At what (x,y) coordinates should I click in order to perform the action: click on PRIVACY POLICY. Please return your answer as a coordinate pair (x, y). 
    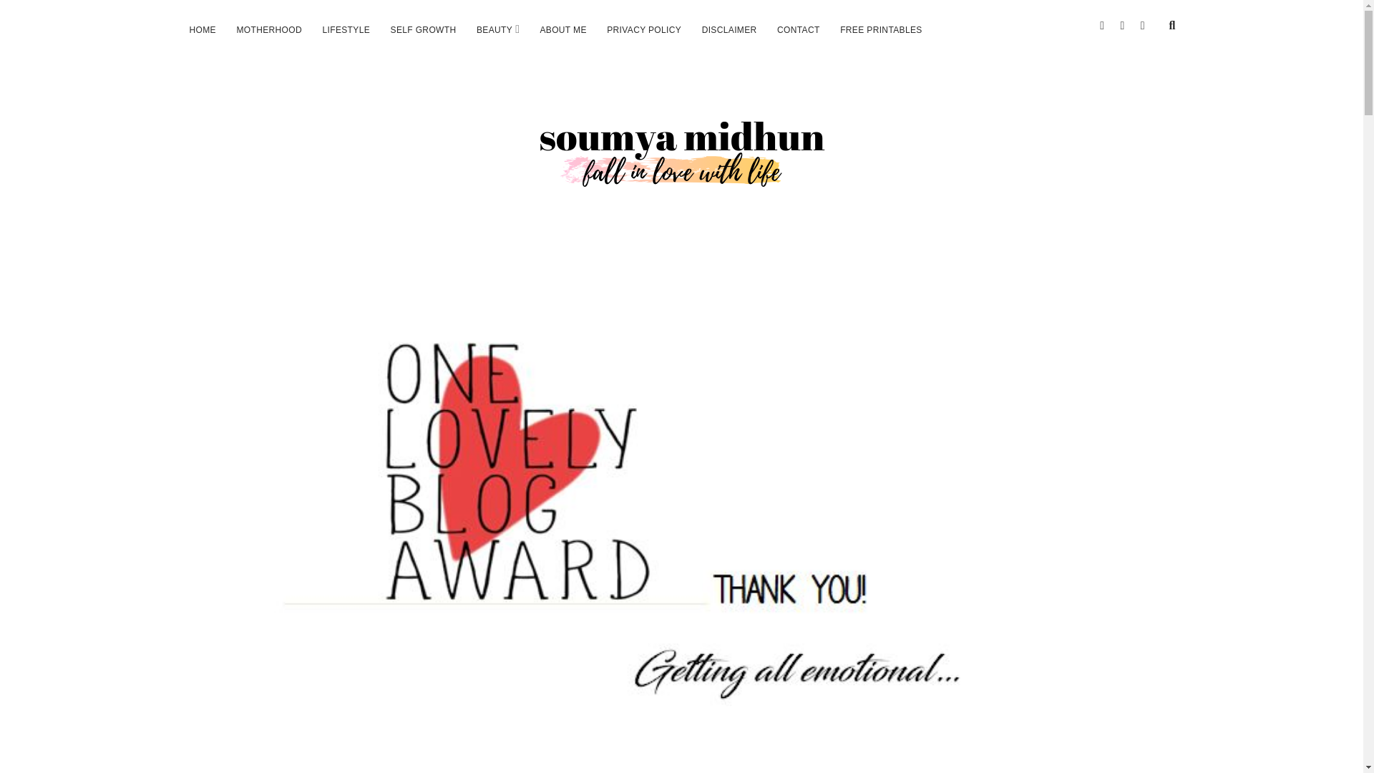
    Looking at the image, I should click on (643, 30).